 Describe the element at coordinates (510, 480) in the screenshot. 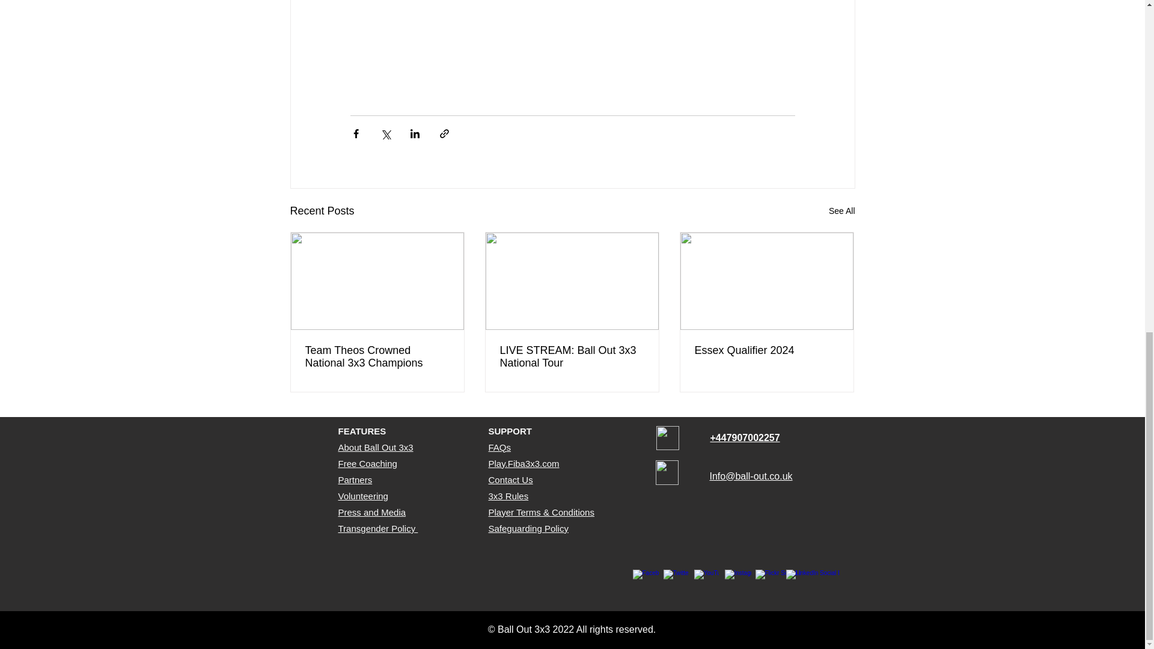

I see `Contact Us` at that location.